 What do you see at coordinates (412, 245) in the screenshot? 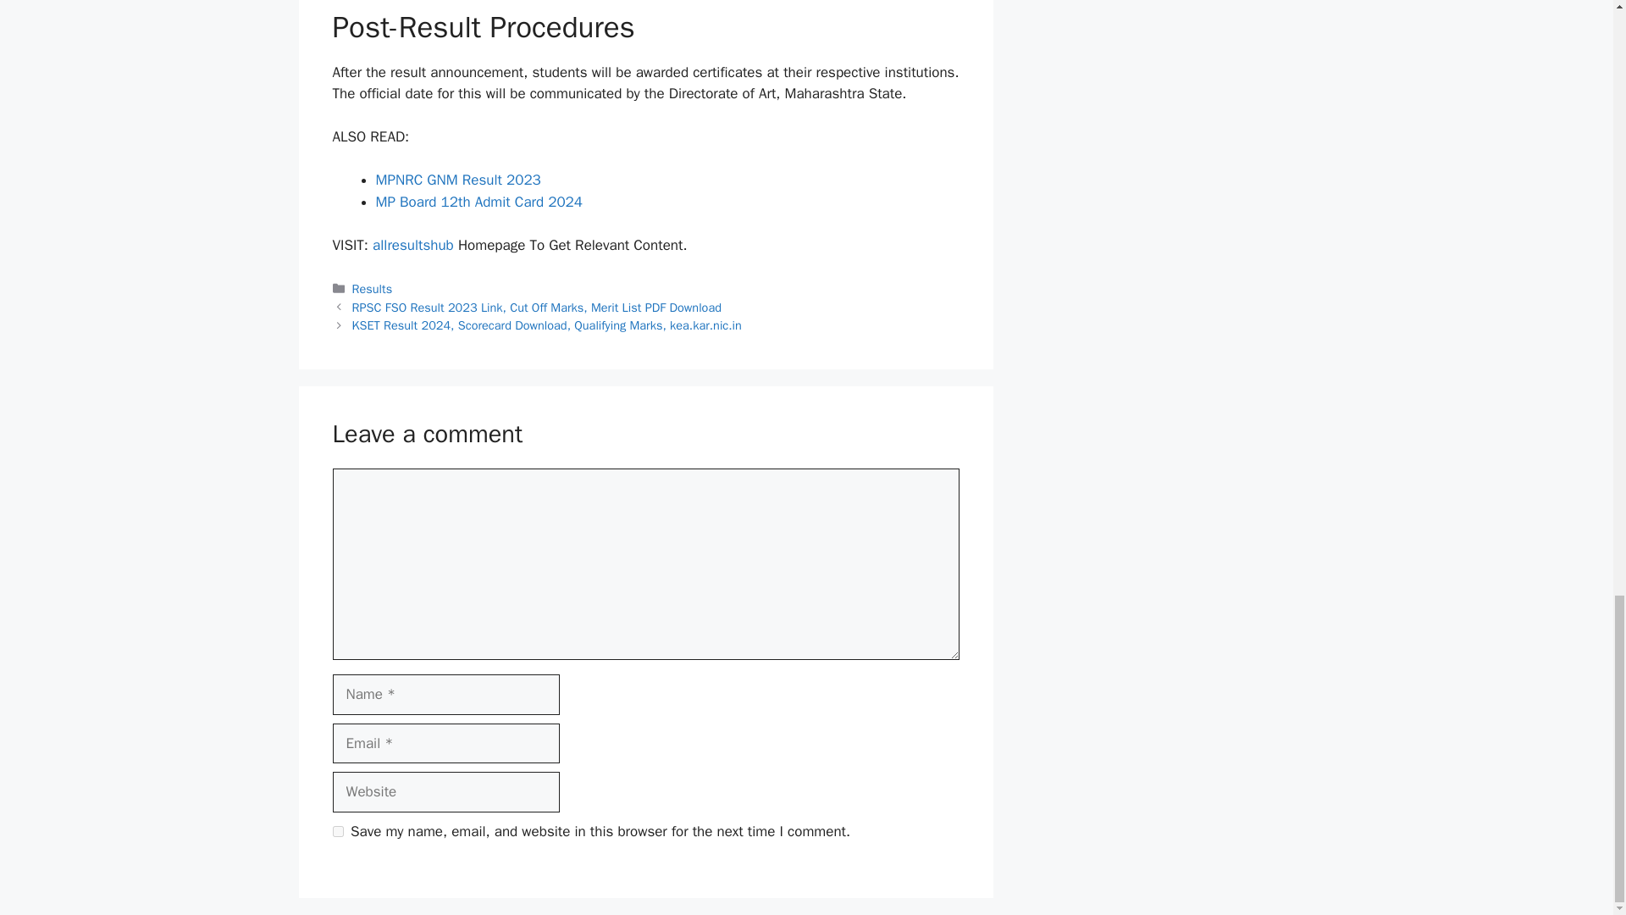
I see `allresultshub` at bounding box center [412, 245].